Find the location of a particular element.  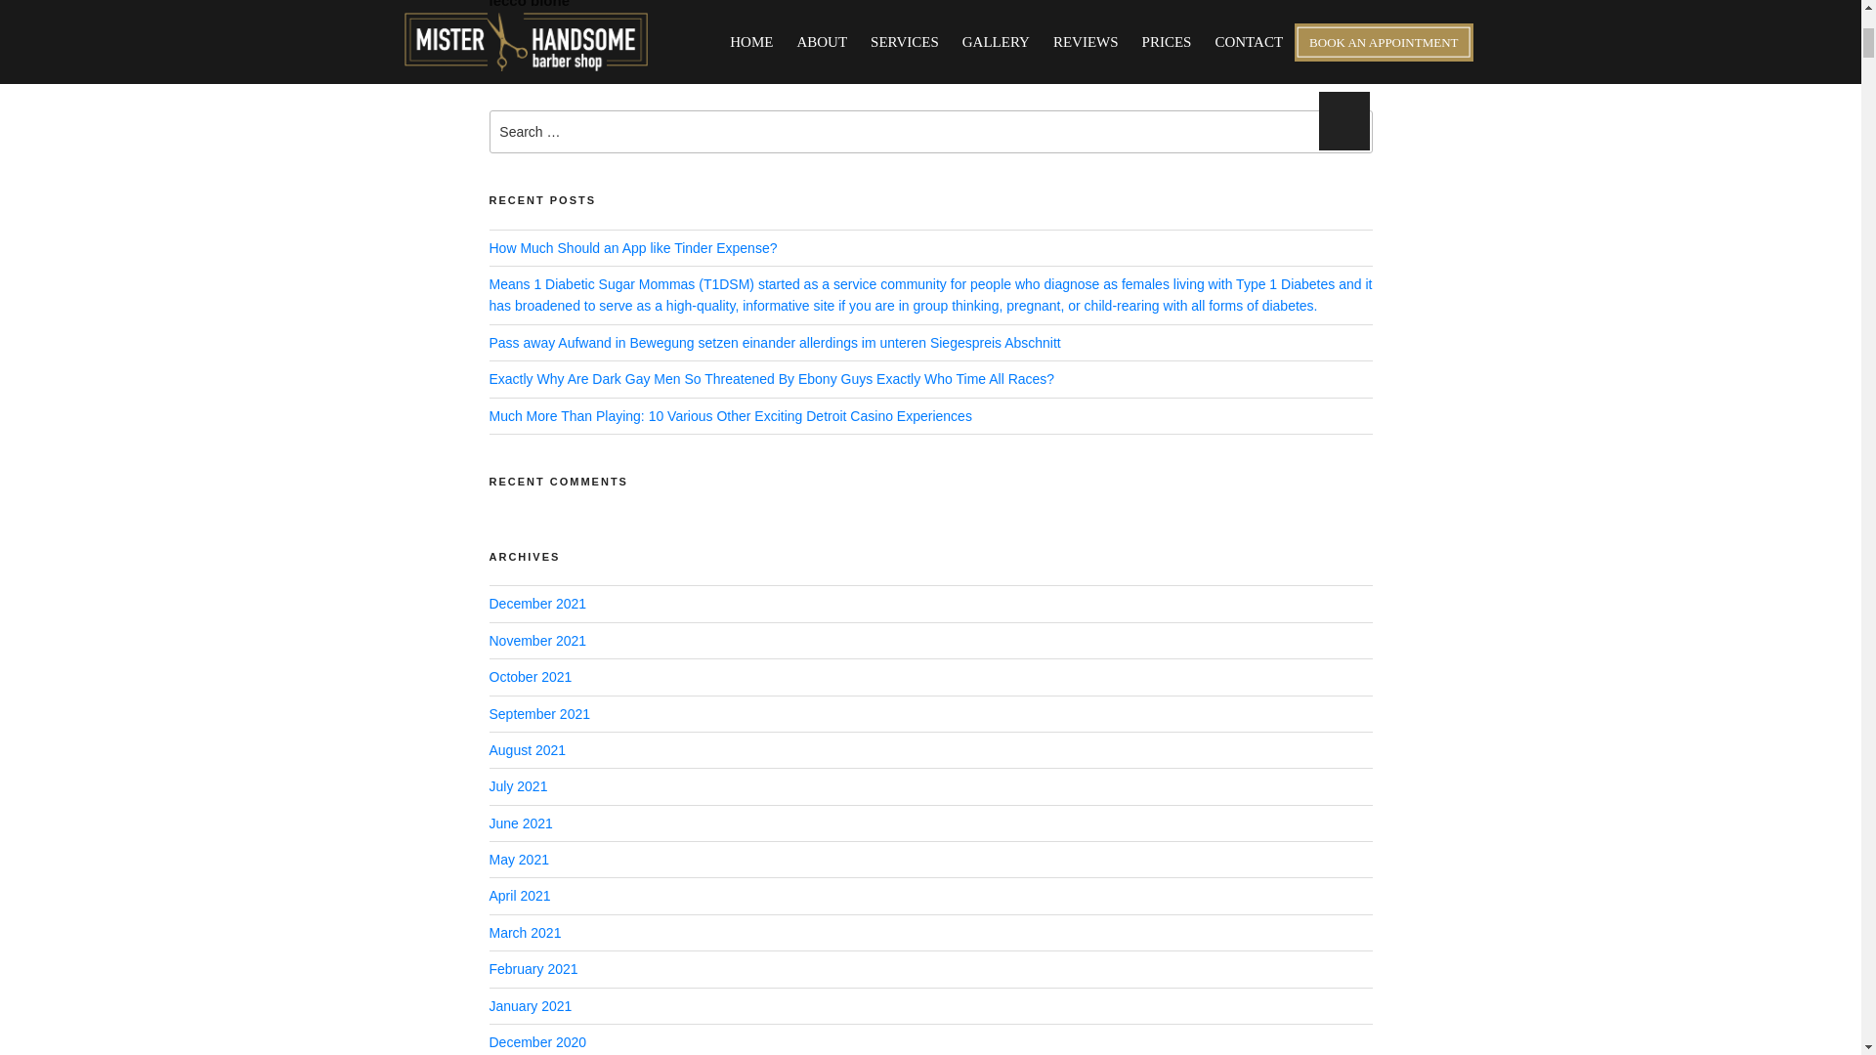

May 2021 is located at coordinates (518, 859).